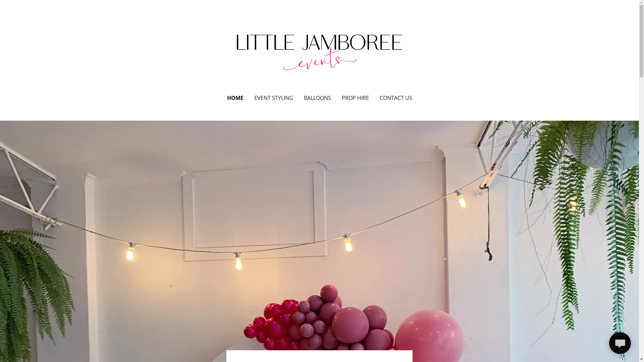 The width and height of the screenshot is (644, 362). I want to click on EVENT STYLING, so click(274, 98).